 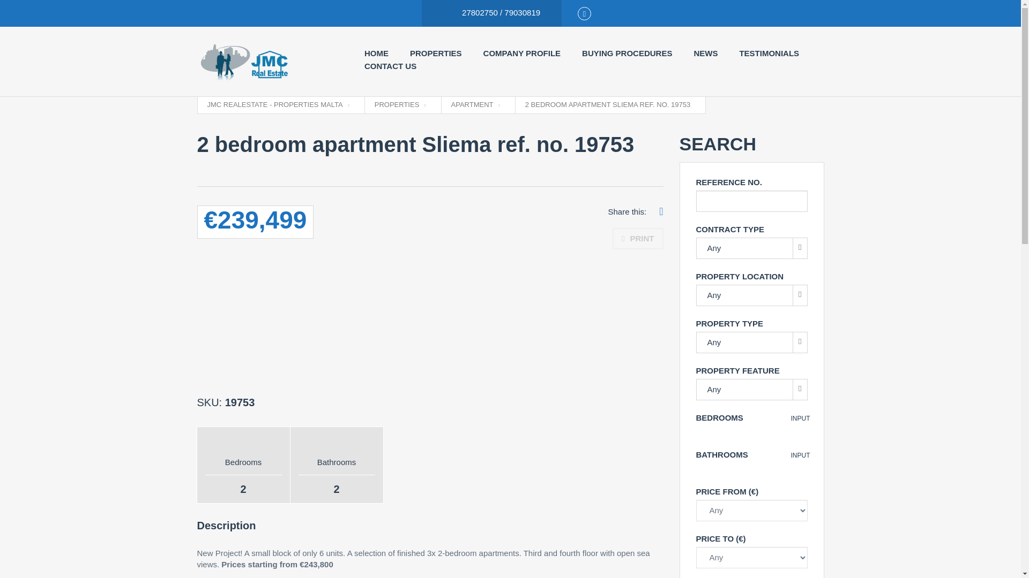 I want to click on PROPERTIES, so click(x=400, y=105).